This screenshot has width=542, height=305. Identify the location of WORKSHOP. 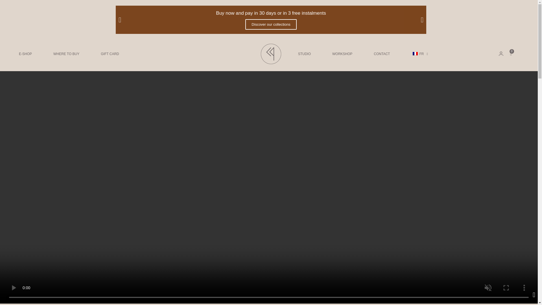
(342, 54).